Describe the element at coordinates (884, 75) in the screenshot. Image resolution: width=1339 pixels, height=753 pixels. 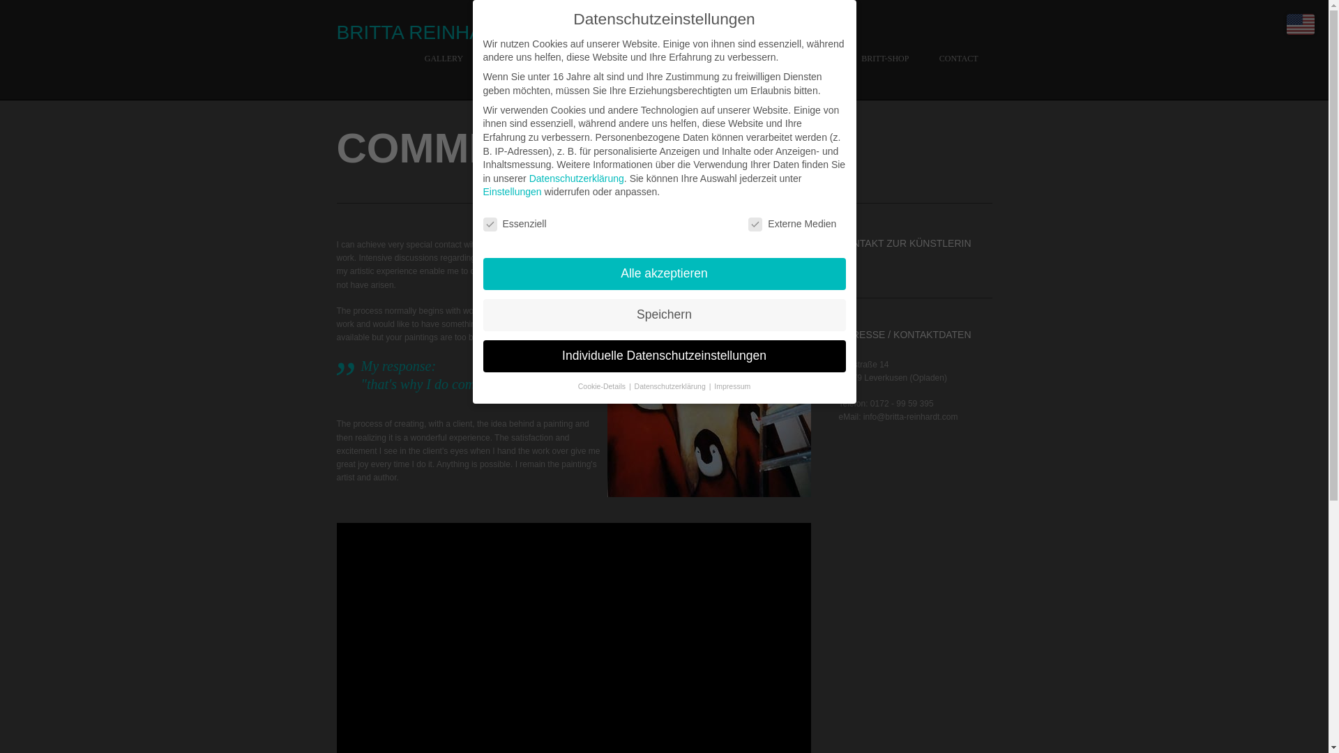
I see `BRITT-SHOP` at that location.